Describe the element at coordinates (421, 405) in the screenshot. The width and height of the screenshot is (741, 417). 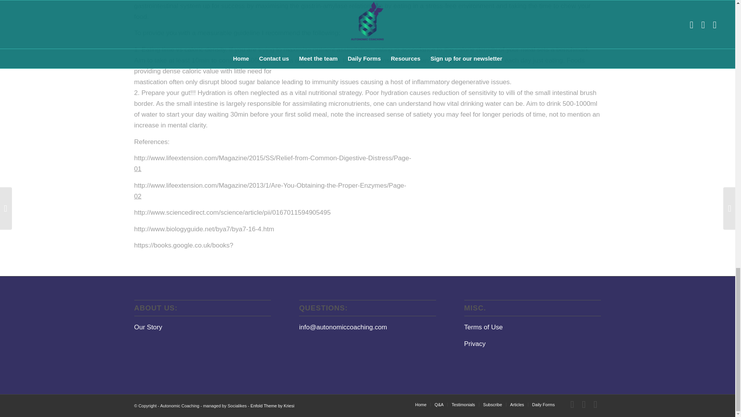
I see `Home` at that location.